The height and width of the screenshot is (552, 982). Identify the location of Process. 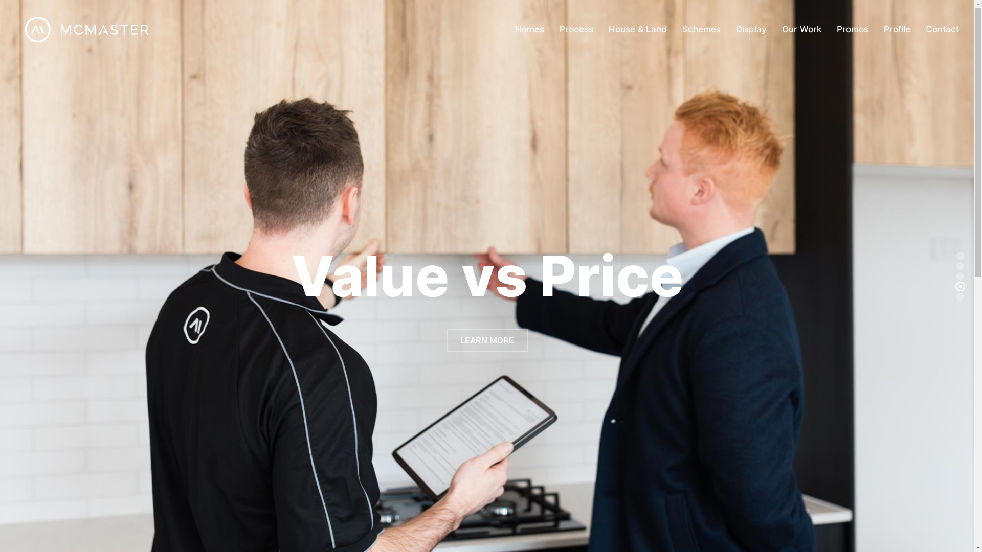
(576, 30).